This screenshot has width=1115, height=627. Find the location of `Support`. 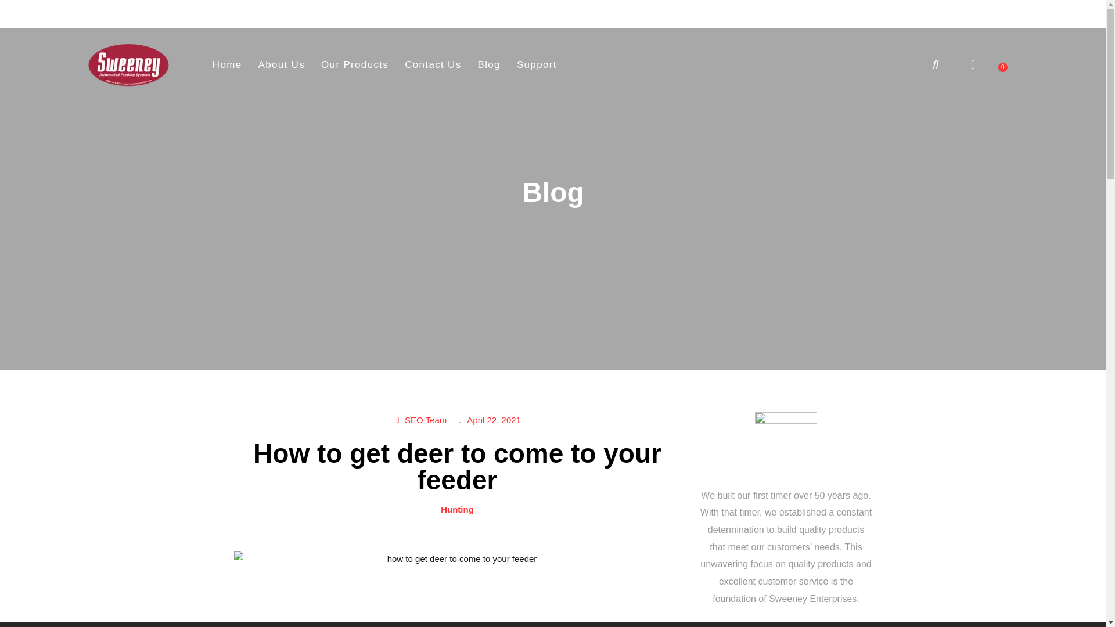

Support is located at coordinates (355, 65).